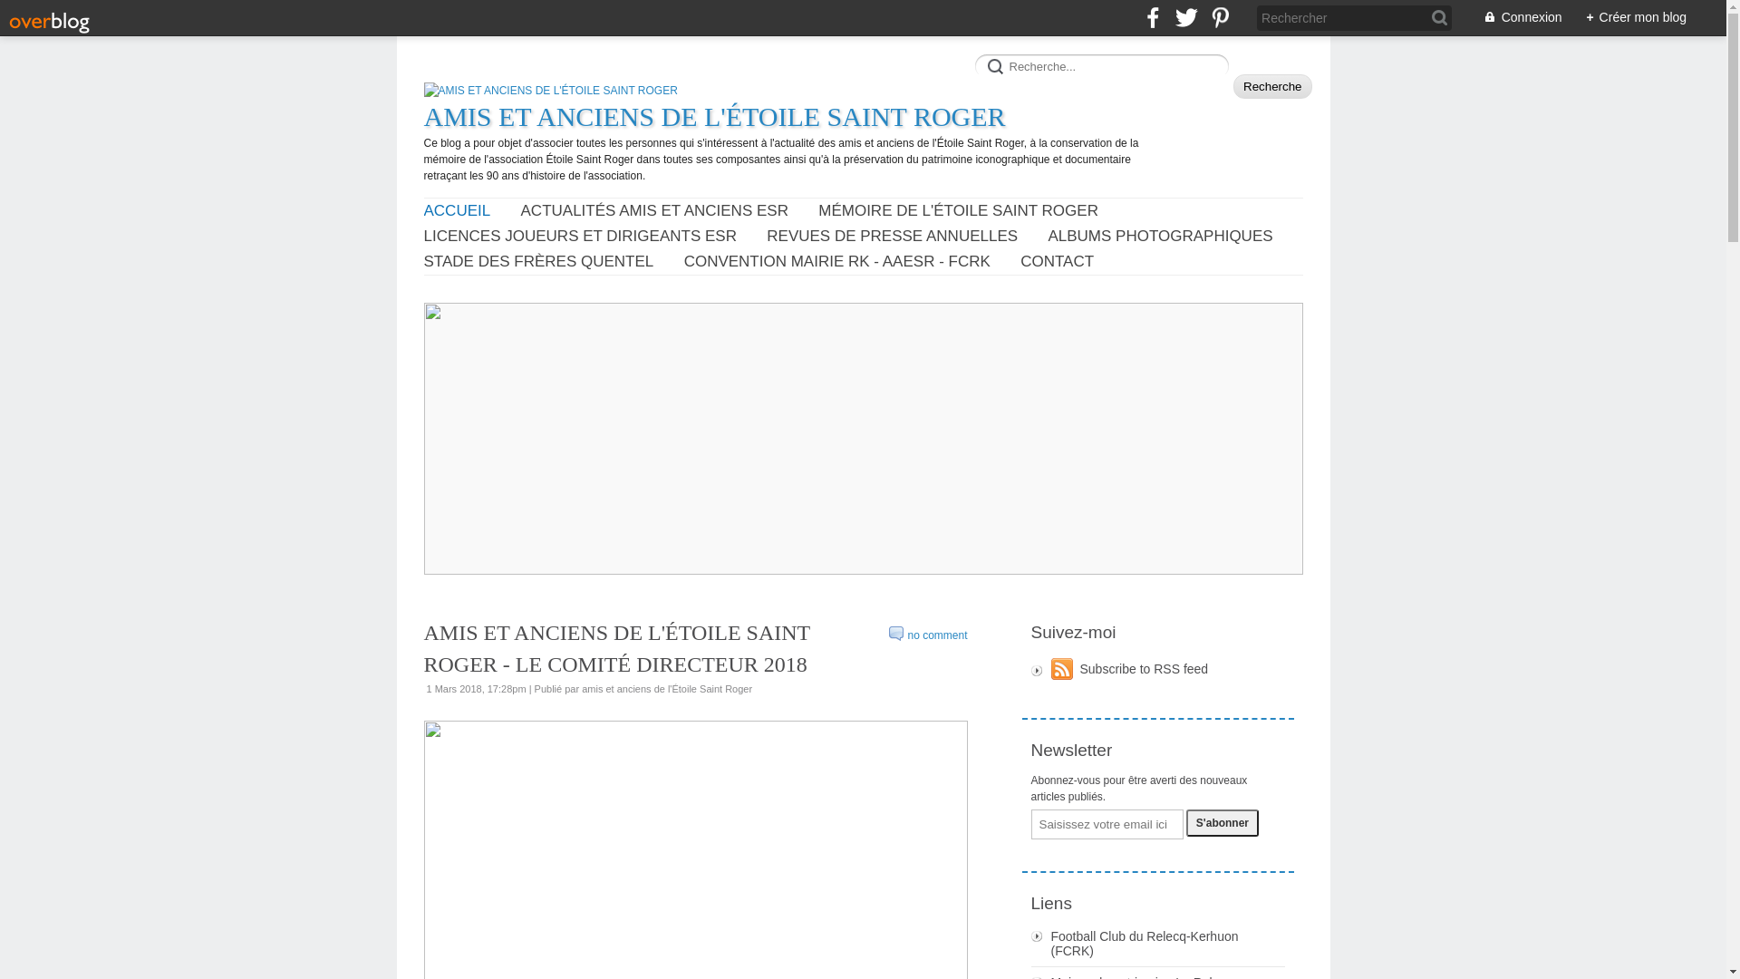 This screenshot has width=1740, height=979. I want to click on  pinterest, so click(1220, 18).